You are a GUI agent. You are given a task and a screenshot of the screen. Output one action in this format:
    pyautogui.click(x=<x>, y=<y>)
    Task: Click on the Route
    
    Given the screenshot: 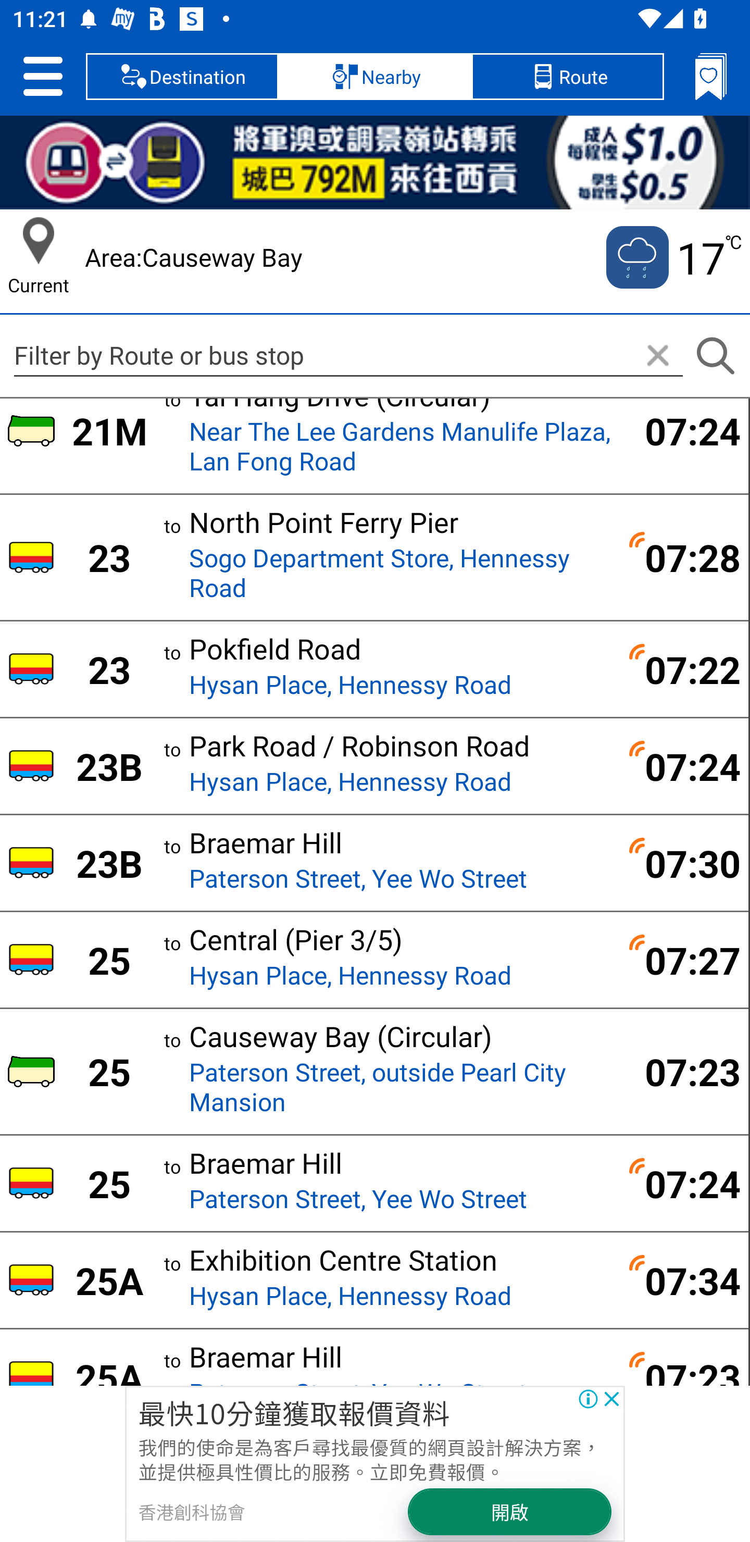 What is the action you would take?
    pyautogui.click(x=567, y=76)
    